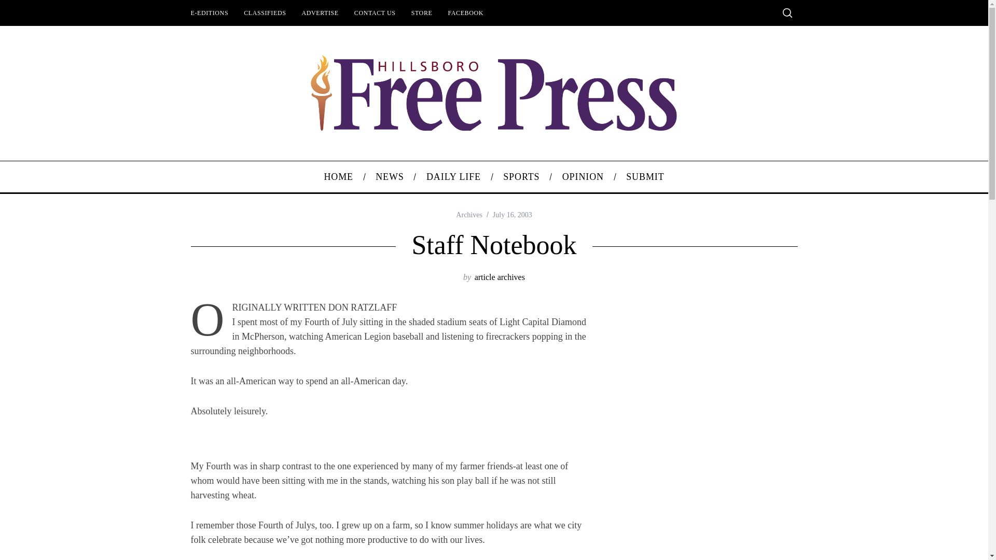  What do you see at coordinates (522, 177) in the screenshot?
I see `SPORTS` at bounding box center [522, 177].